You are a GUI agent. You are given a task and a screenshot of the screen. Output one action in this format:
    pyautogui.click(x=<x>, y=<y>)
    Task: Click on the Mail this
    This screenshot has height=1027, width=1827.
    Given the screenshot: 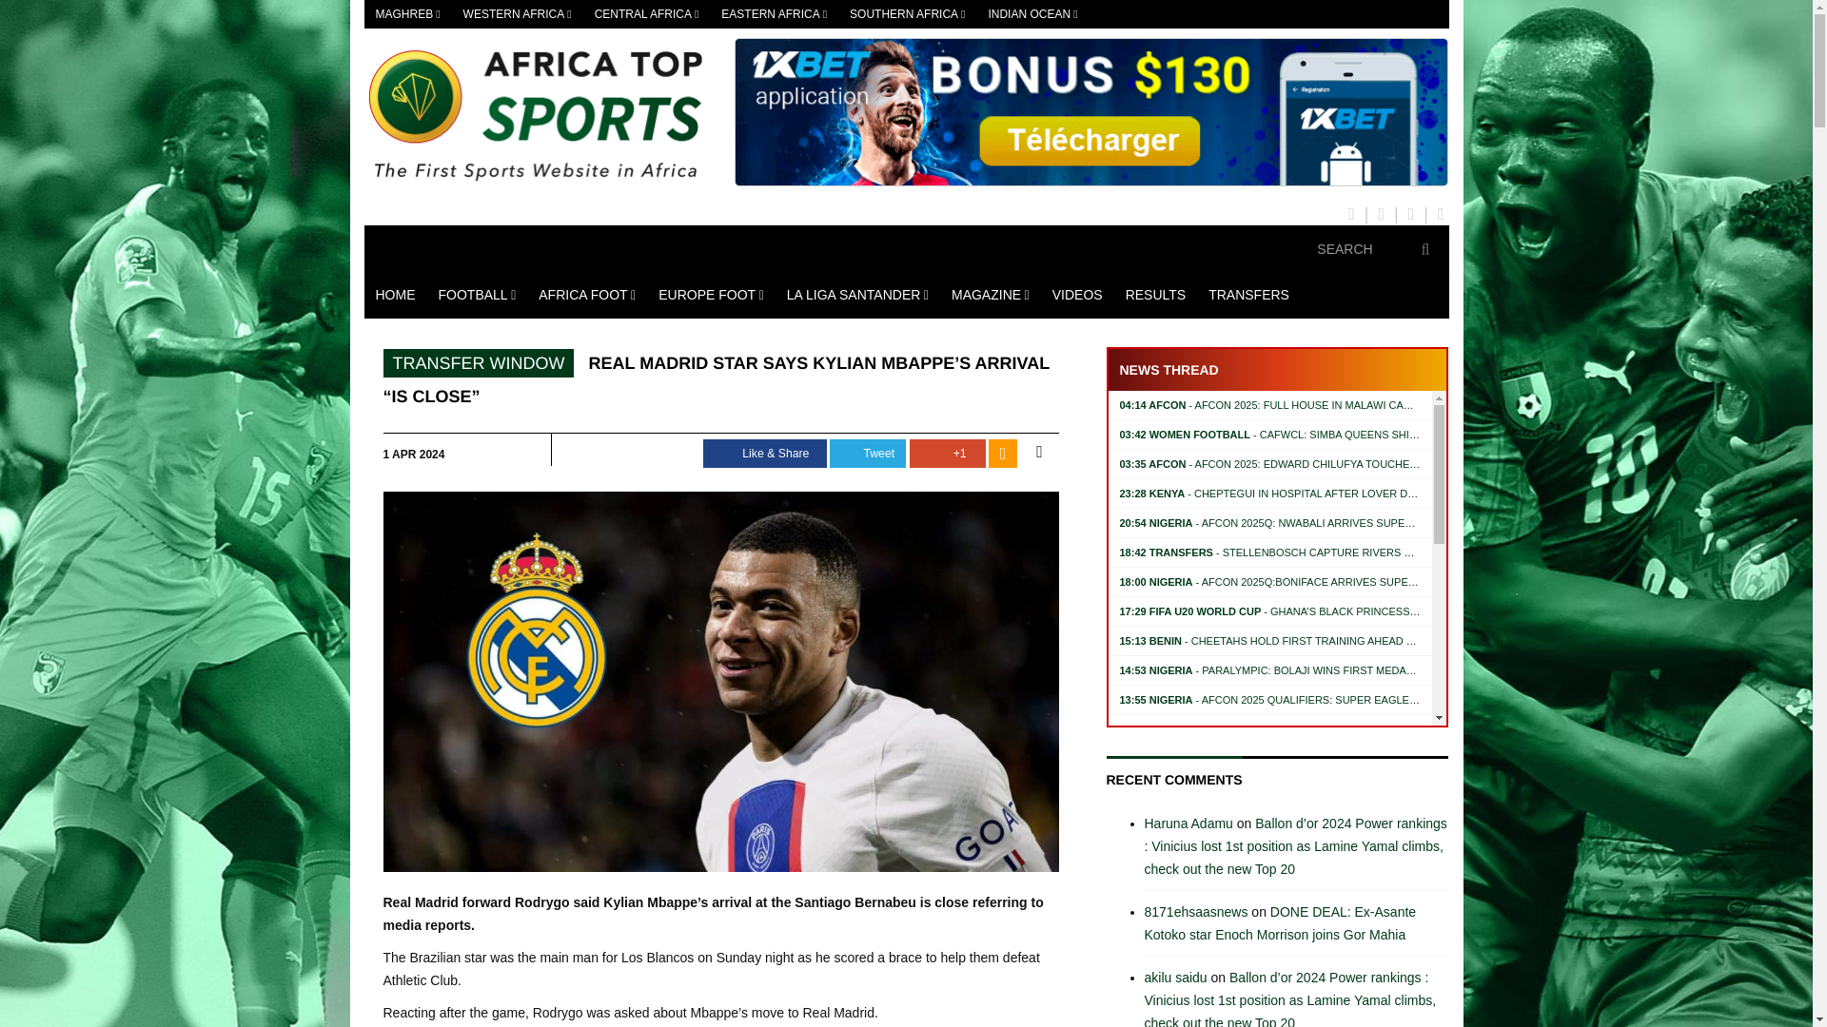 What is the action you would take?
    pyautogui.click(x=1038, y=453)
    